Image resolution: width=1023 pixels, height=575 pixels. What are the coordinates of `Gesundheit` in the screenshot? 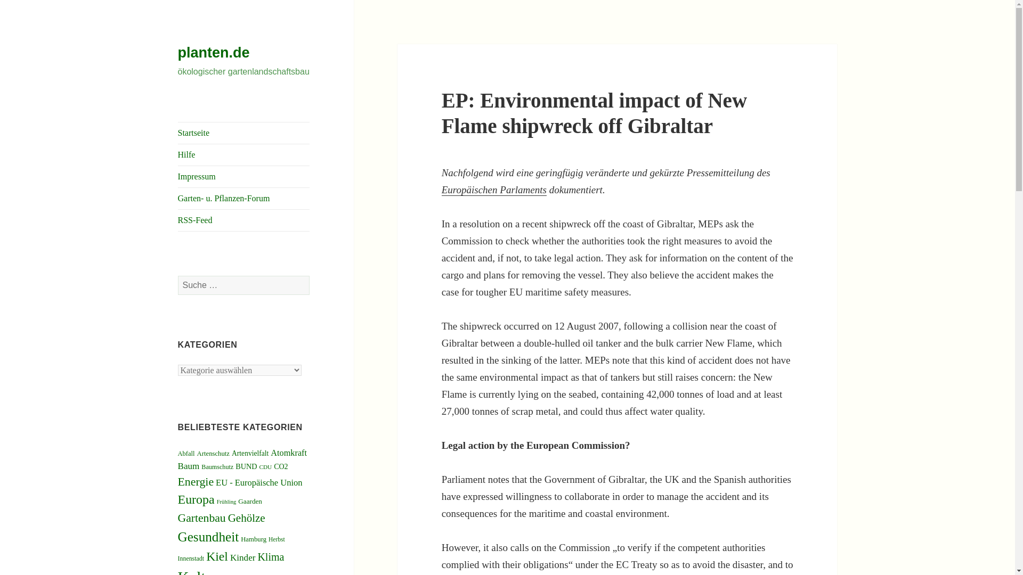 It's located at (209, 537).